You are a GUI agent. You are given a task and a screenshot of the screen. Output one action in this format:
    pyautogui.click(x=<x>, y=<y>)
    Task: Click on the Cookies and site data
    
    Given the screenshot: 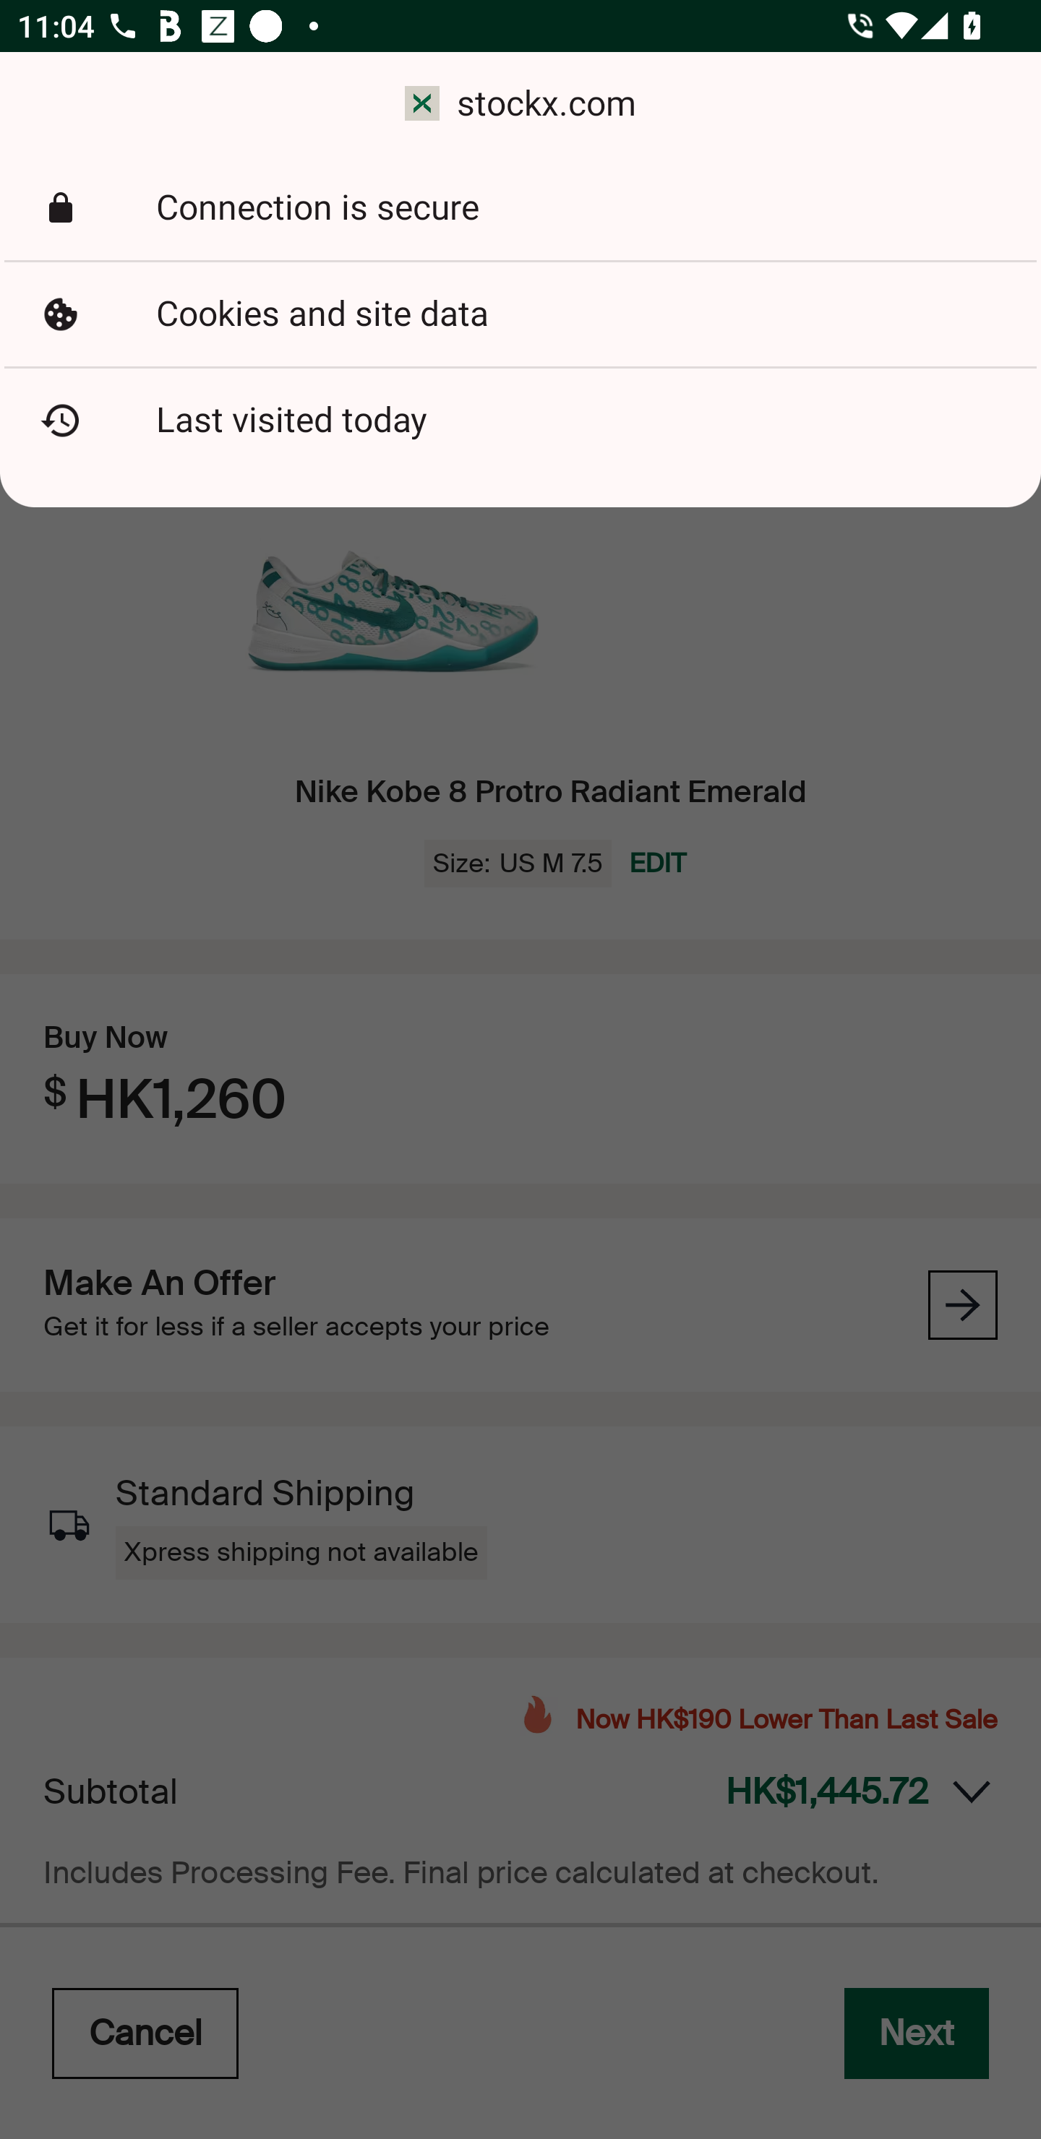 What is the action you would take?
    pyautogui.click(x=520, y=314)
    